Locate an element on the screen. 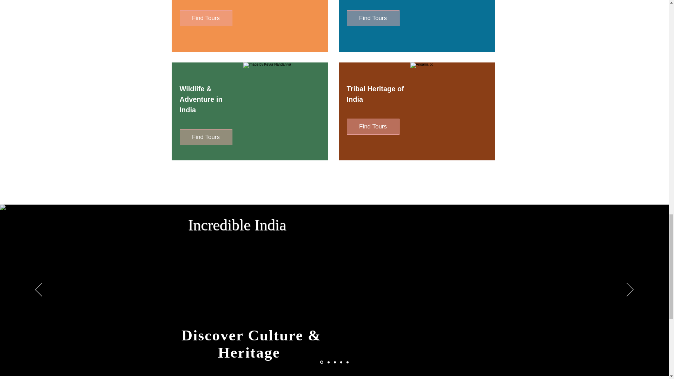 This screenshot has height=379, width=674. Find Tours is located at coordinates (206, 137).